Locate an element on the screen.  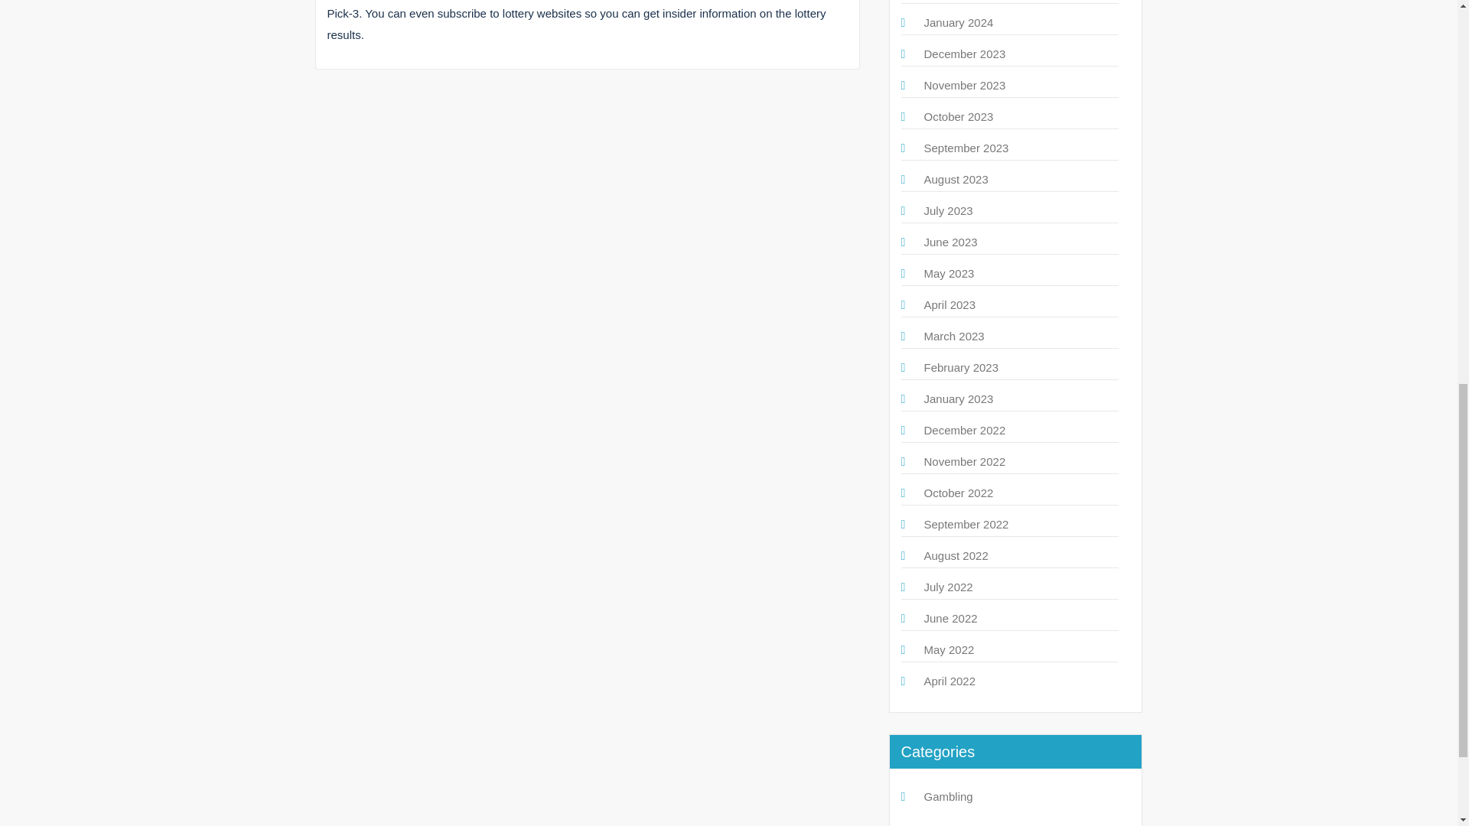
December 2022 is located at coordinates (965, 430).